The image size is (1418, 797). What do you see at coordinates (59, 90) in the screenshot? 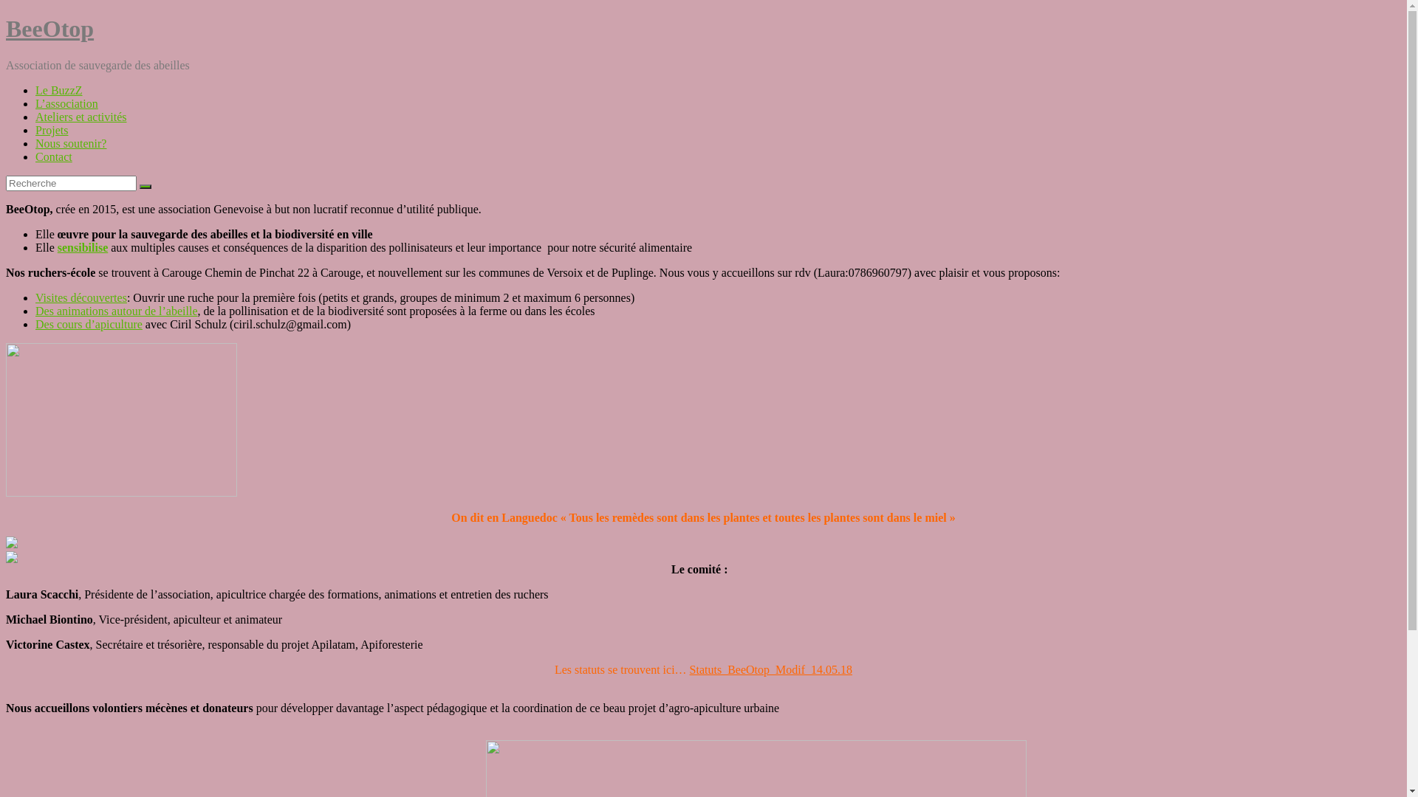
I see `Le BuzzZ` at bounding box center [59, 90].